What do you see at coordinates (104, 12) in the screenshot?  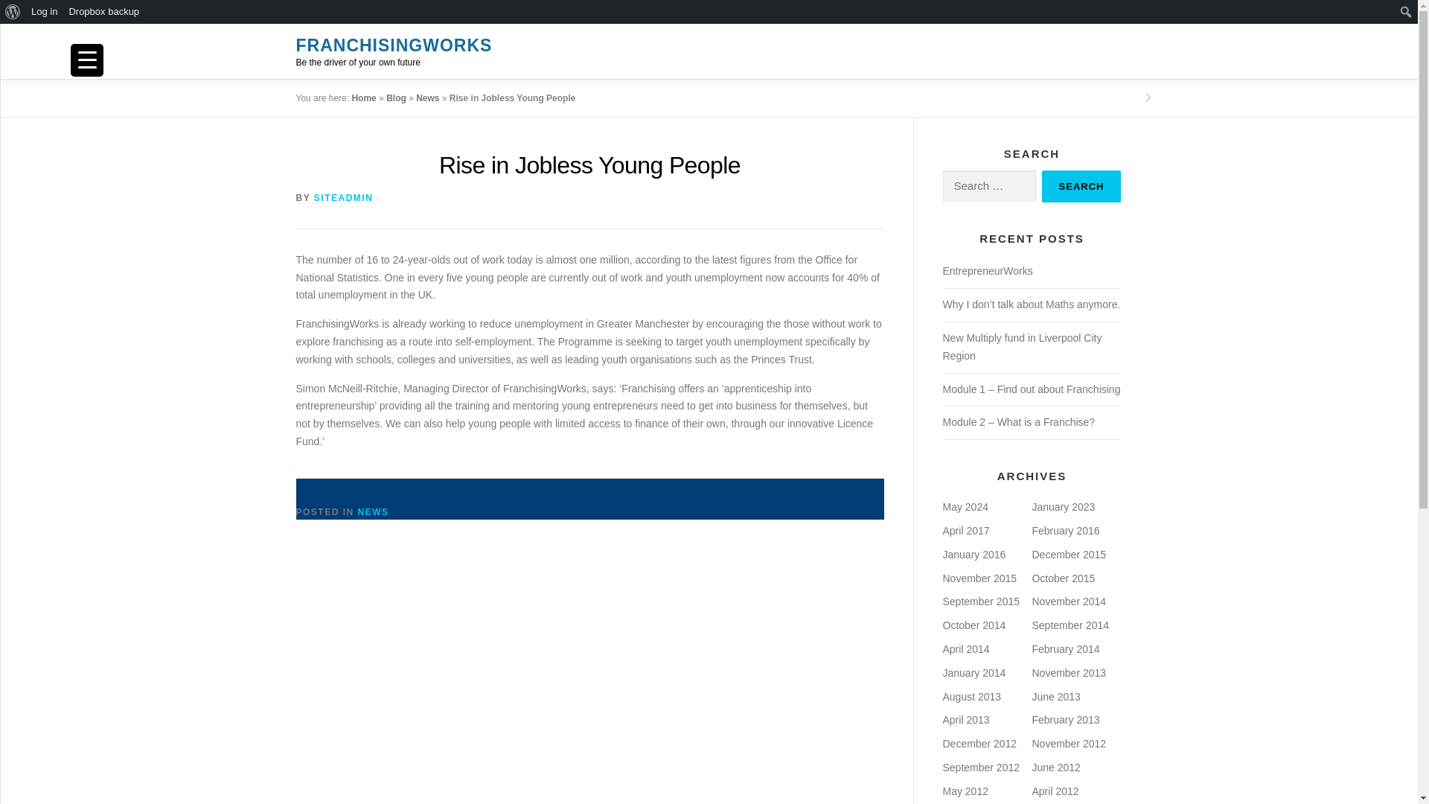 I see `Dropbox backup` at bounding box center [104, 12].